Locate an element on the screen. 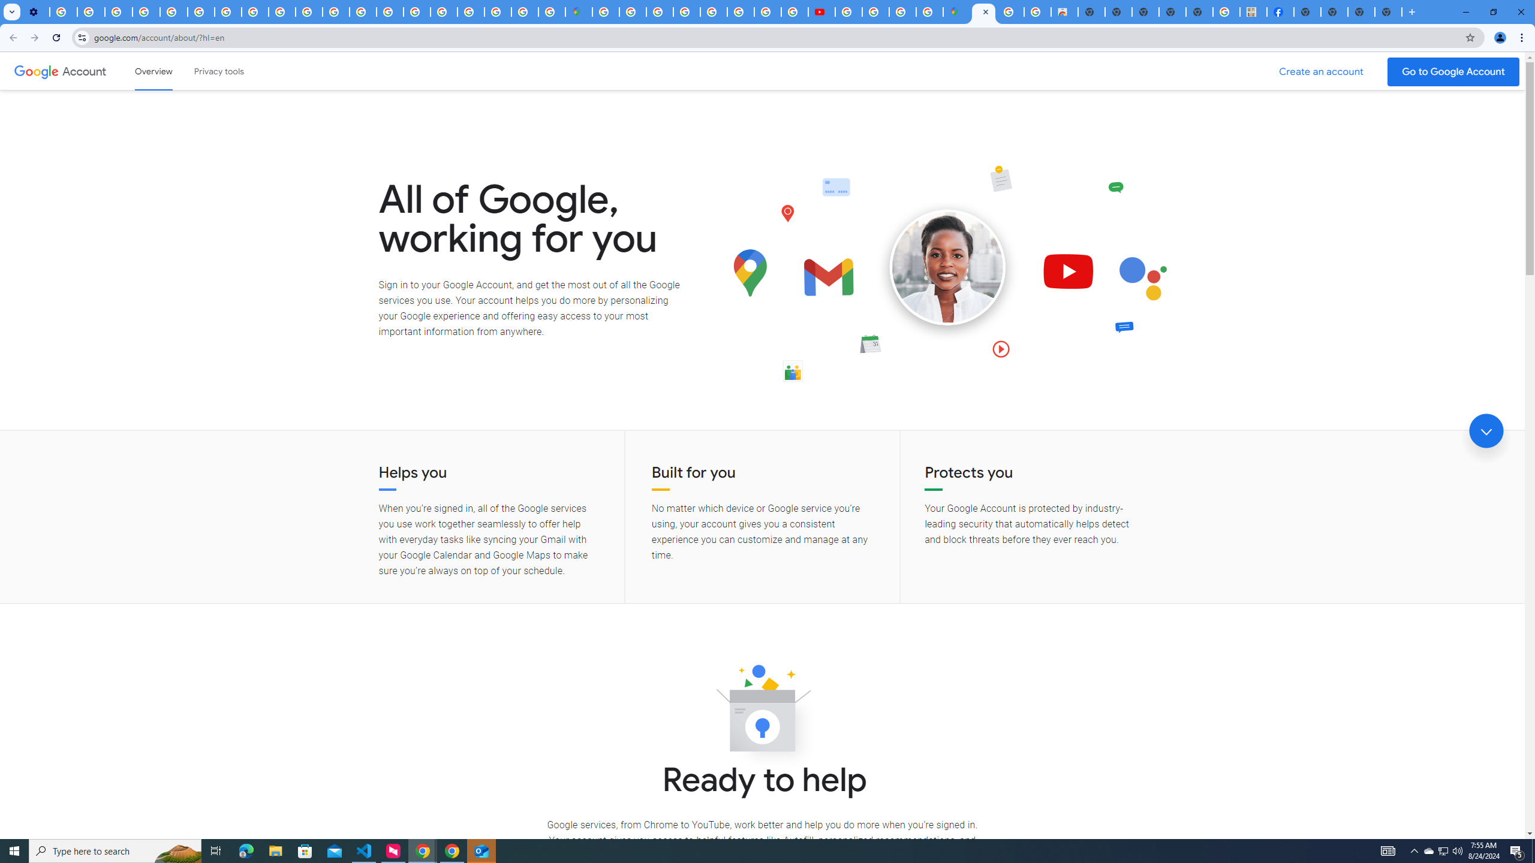 This screenshot has height=863, width=1535. Skip to Content is located at coordinates (171, 70).